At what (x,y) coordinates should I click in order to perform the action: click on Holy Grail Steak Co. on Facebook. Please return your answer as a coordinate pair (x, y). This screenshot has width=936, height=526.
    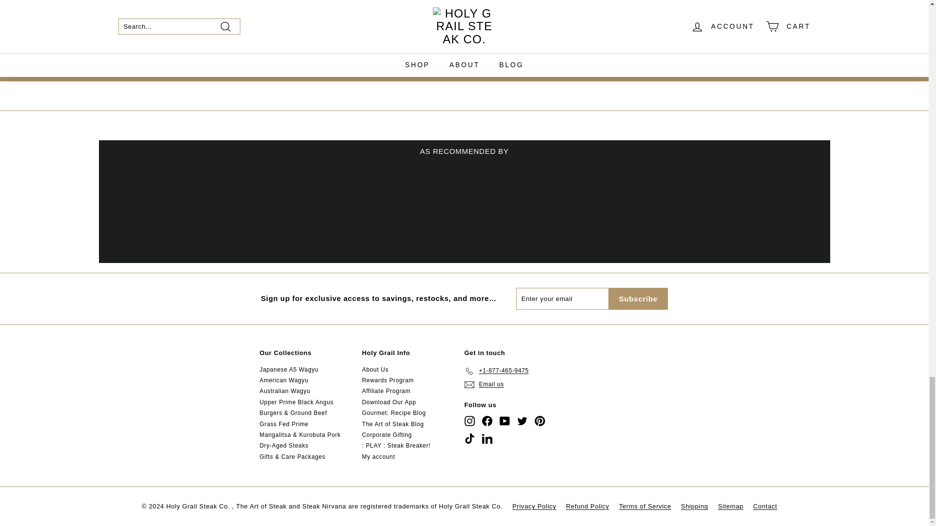
    Looking at the image, I should click on (487, 421).